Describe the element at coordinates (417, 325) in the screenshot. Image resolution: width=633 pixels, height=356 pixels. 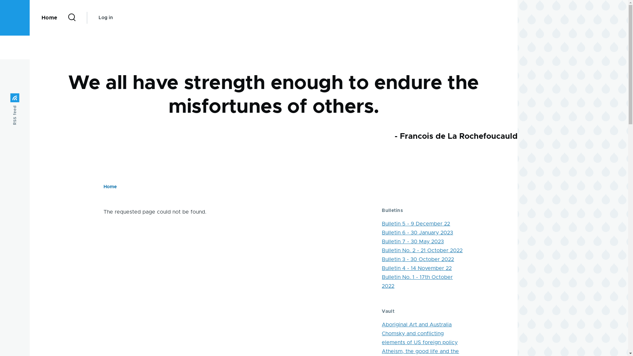
I see `Aboriginal Art and Australia` at that location.